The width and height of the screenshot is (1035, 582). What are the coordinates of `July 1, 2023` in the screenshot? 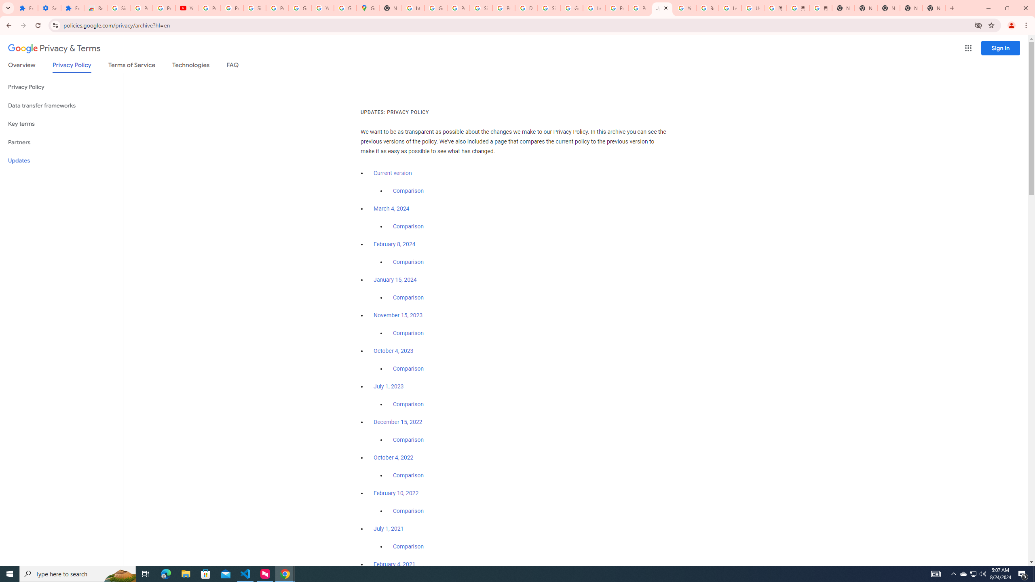 It's located at (389, 386).